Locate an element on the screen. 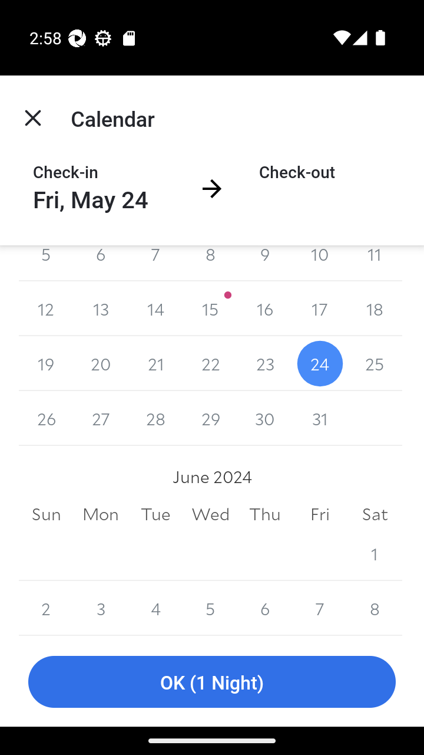  8 8 June 2024 is located at coordinates (375, 608).